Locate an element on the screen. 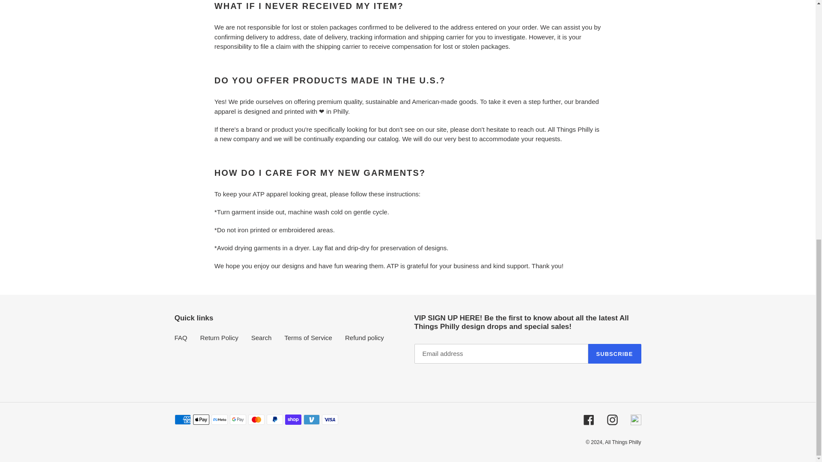 Image resolution: width=822 pixels, height=462 pixels. Search is located at coordinates (262, 338).